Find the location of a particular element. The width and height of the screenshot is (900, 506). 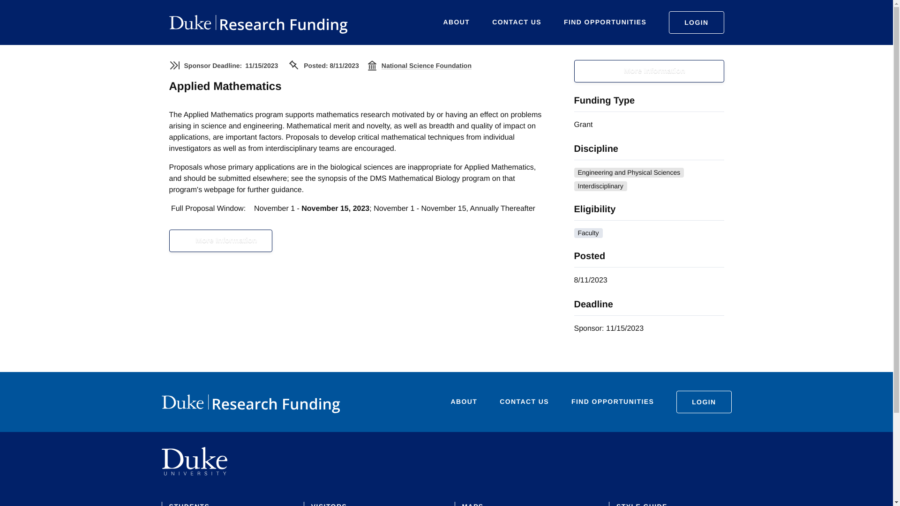

CONTACT US is located at coordinates (517, 22).